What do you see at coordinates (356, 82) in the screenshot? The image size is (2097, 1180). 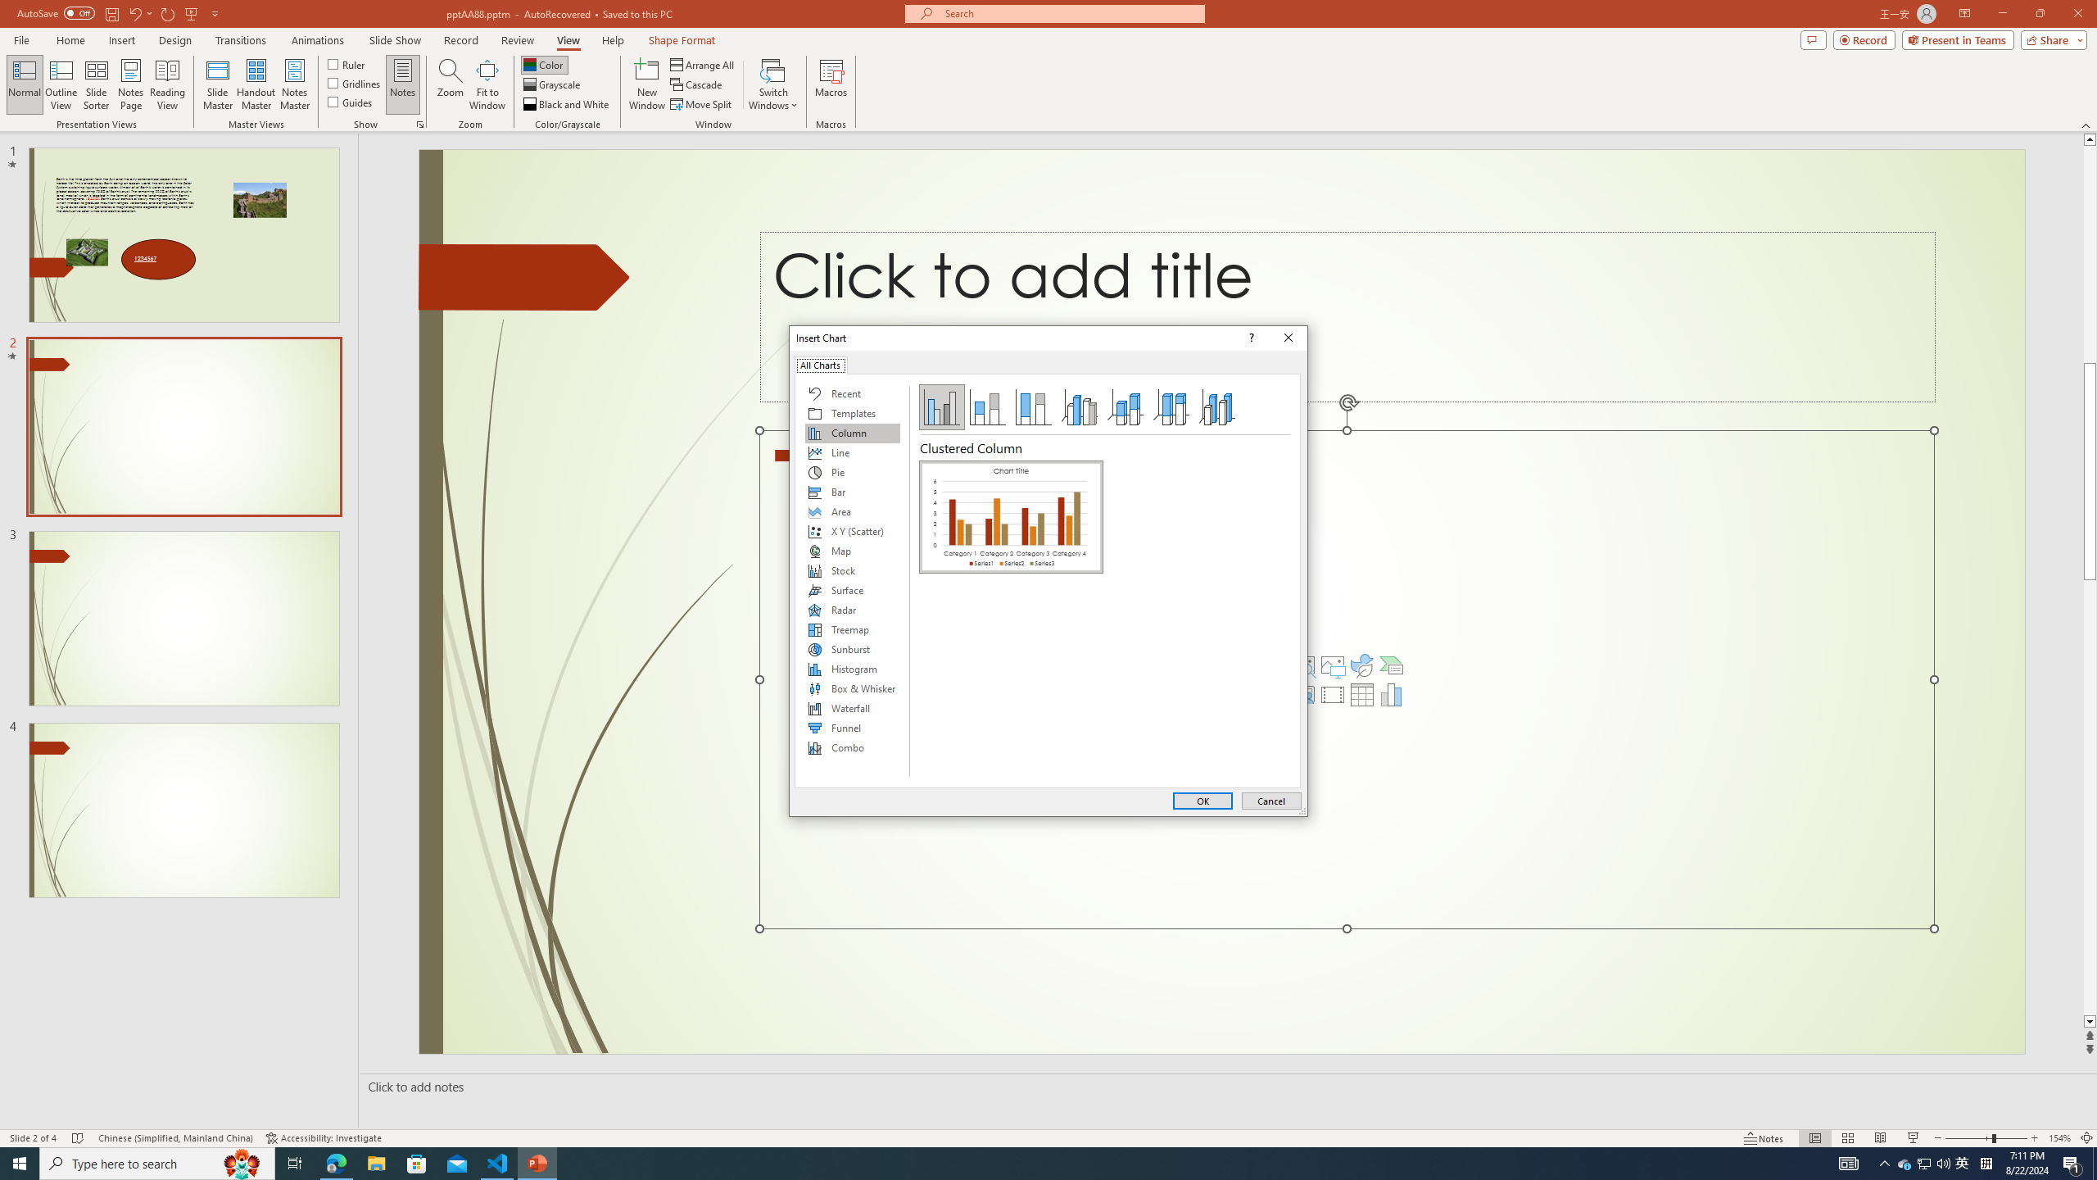 I see `Gridlines` at bounding box center [356, 82].